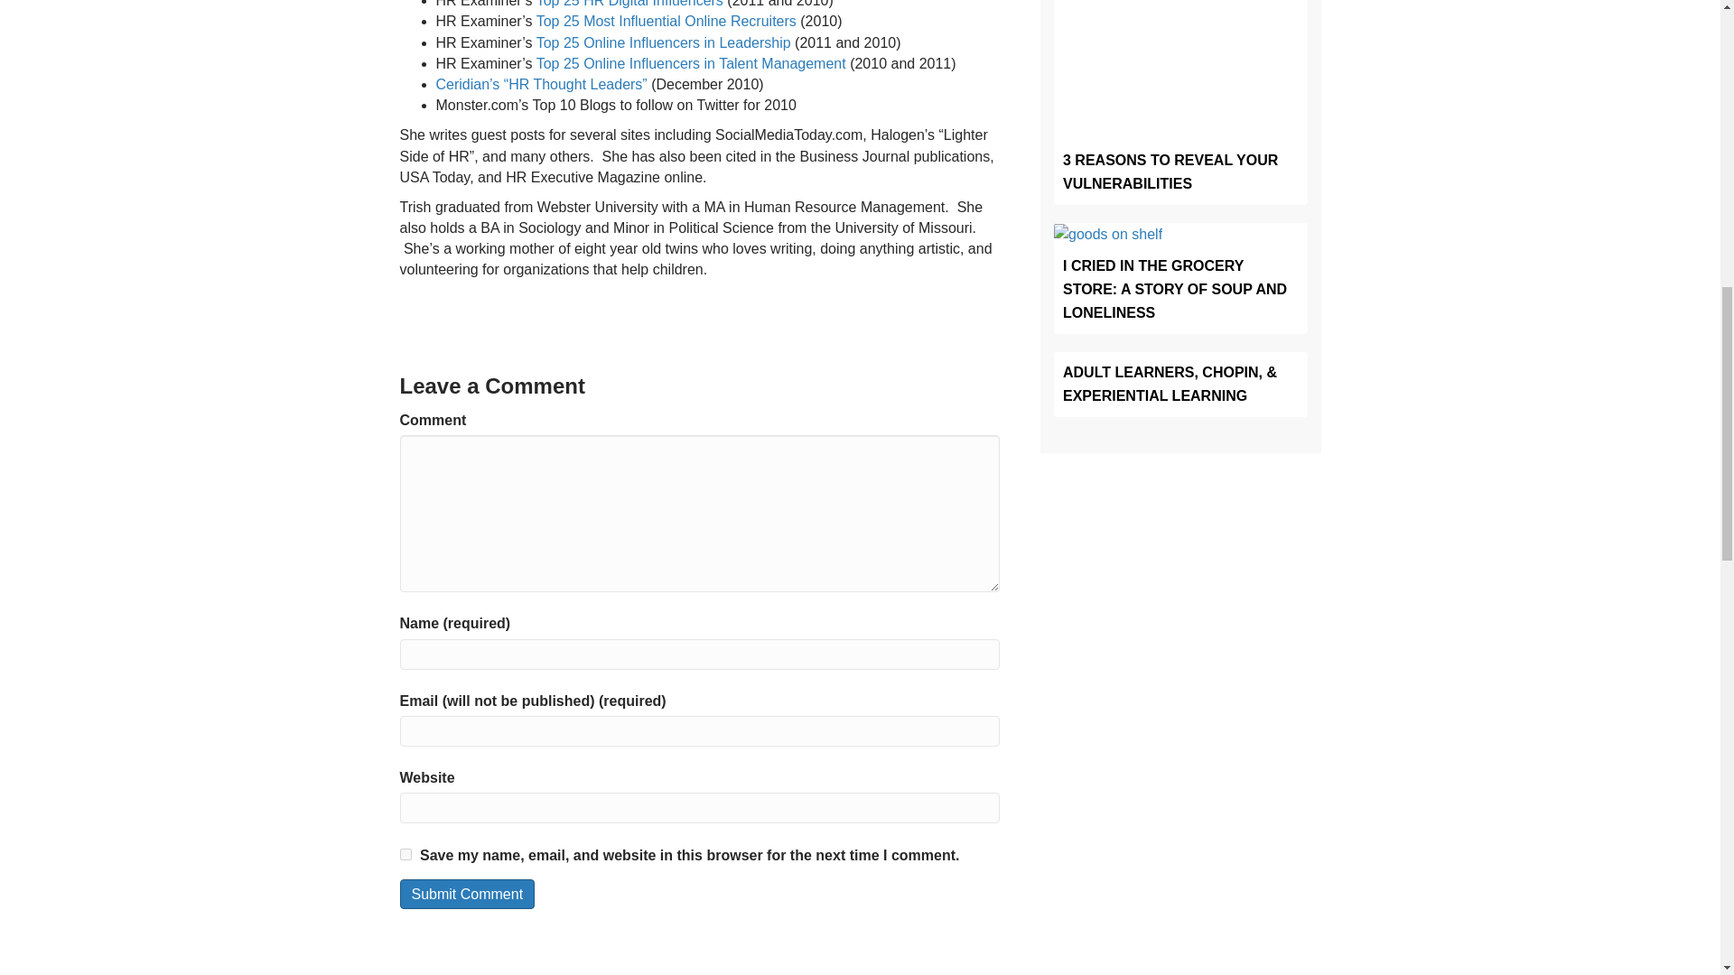 The image size is (1734, 975). What do you see at coordinates (1107, 233) in the screenshot?
I see `I Cried in the Grocery Store: A Story of Soup and Loneliness` at bounding box center [1107, 233].